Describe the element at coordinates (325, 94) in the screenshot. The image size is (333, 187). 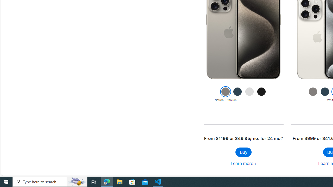
I see `Blue Titanium` at that location.